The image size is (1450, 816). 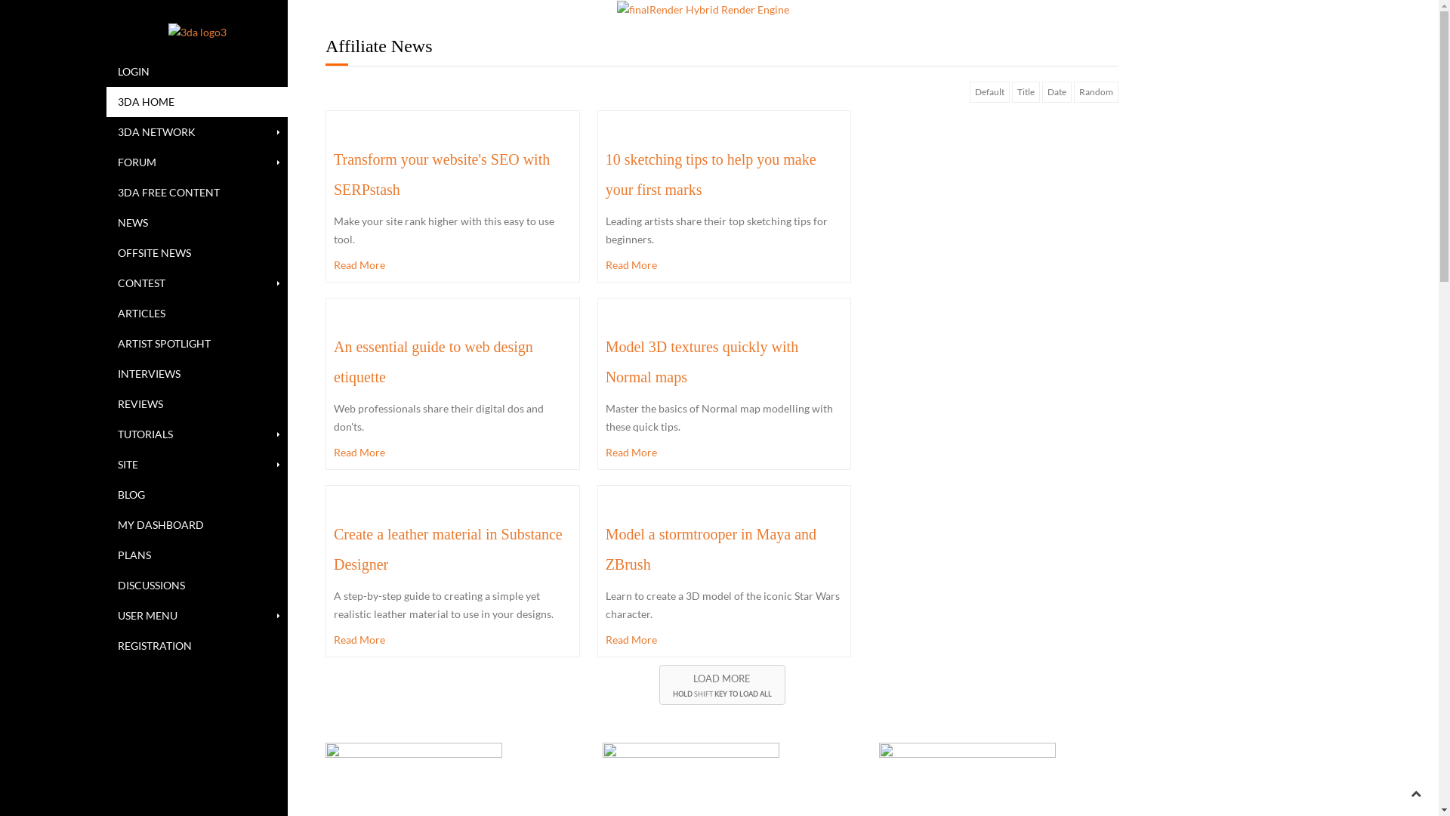 What do you see at coordinates (197, 193) in the screenshot?
I see `3DA FREE CONTENT` at bounding box center [197, 193].